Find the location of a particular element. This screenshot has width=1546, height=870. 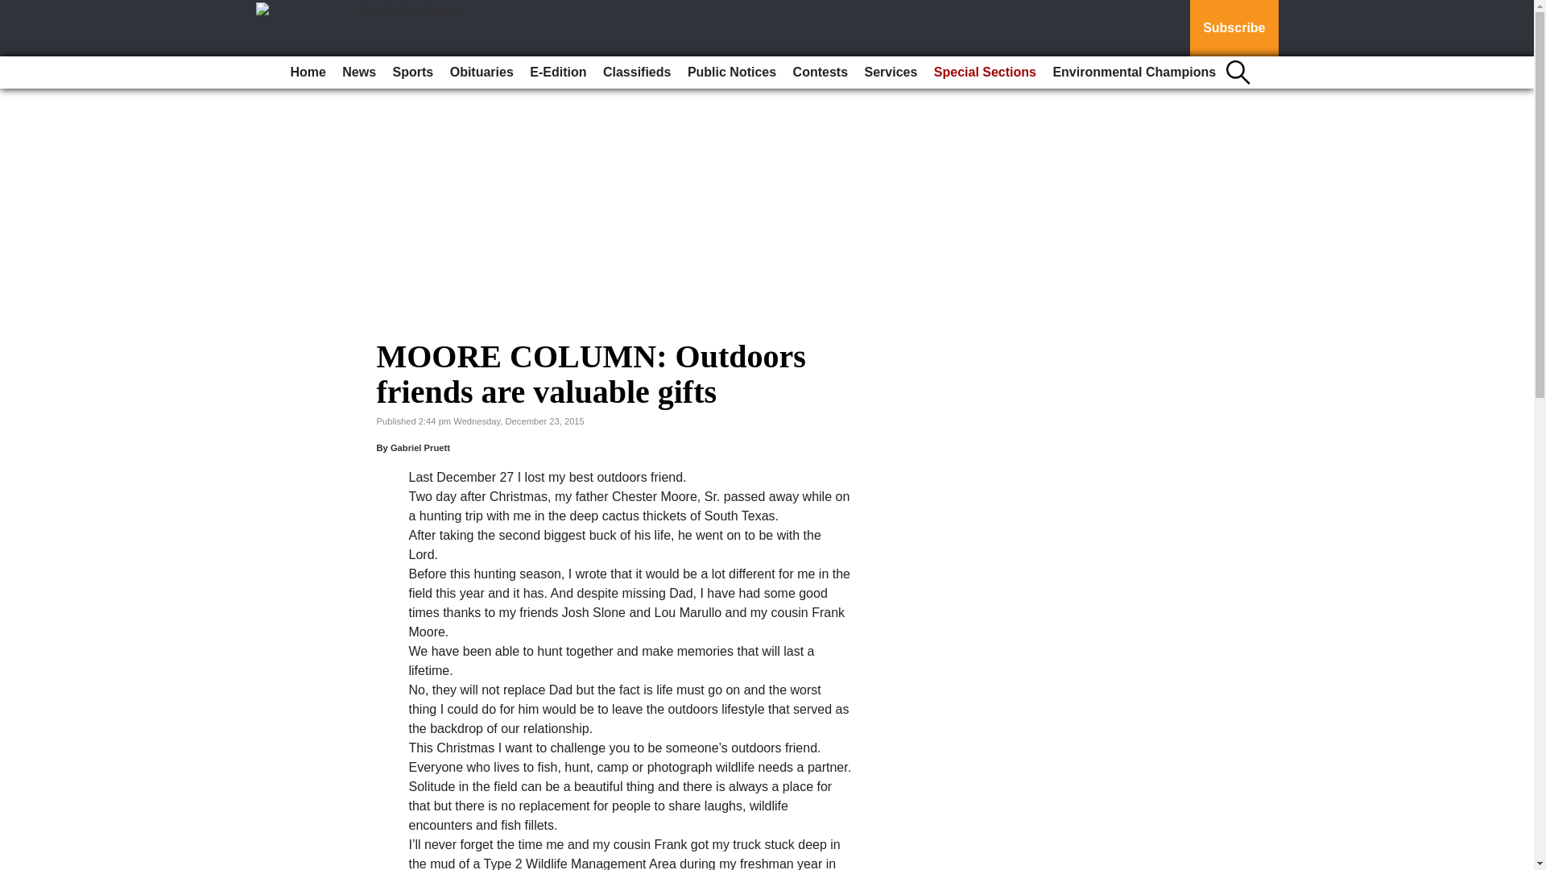

Special Sections is located at coordinates (985, 72).